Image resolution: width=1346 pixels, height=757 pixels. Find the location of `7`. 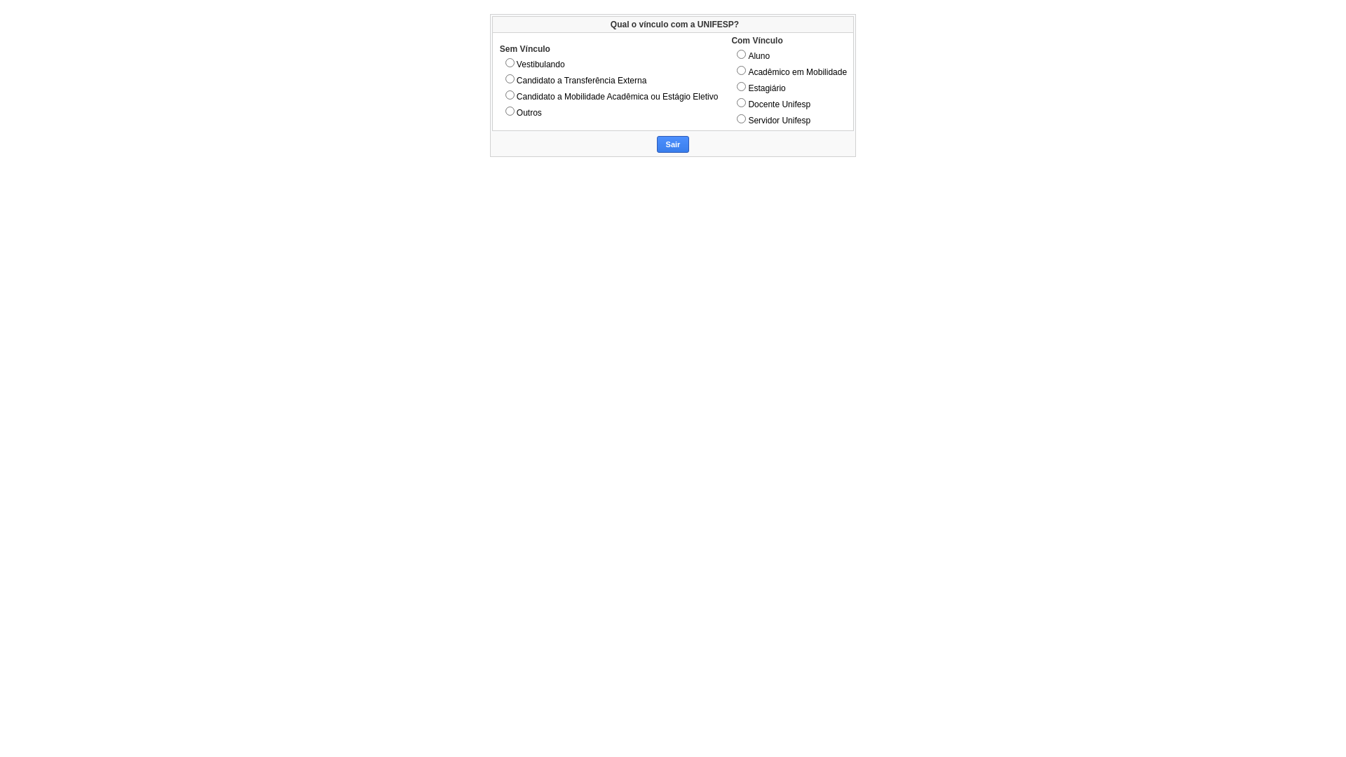

7 is located at coordinates (510, 79).